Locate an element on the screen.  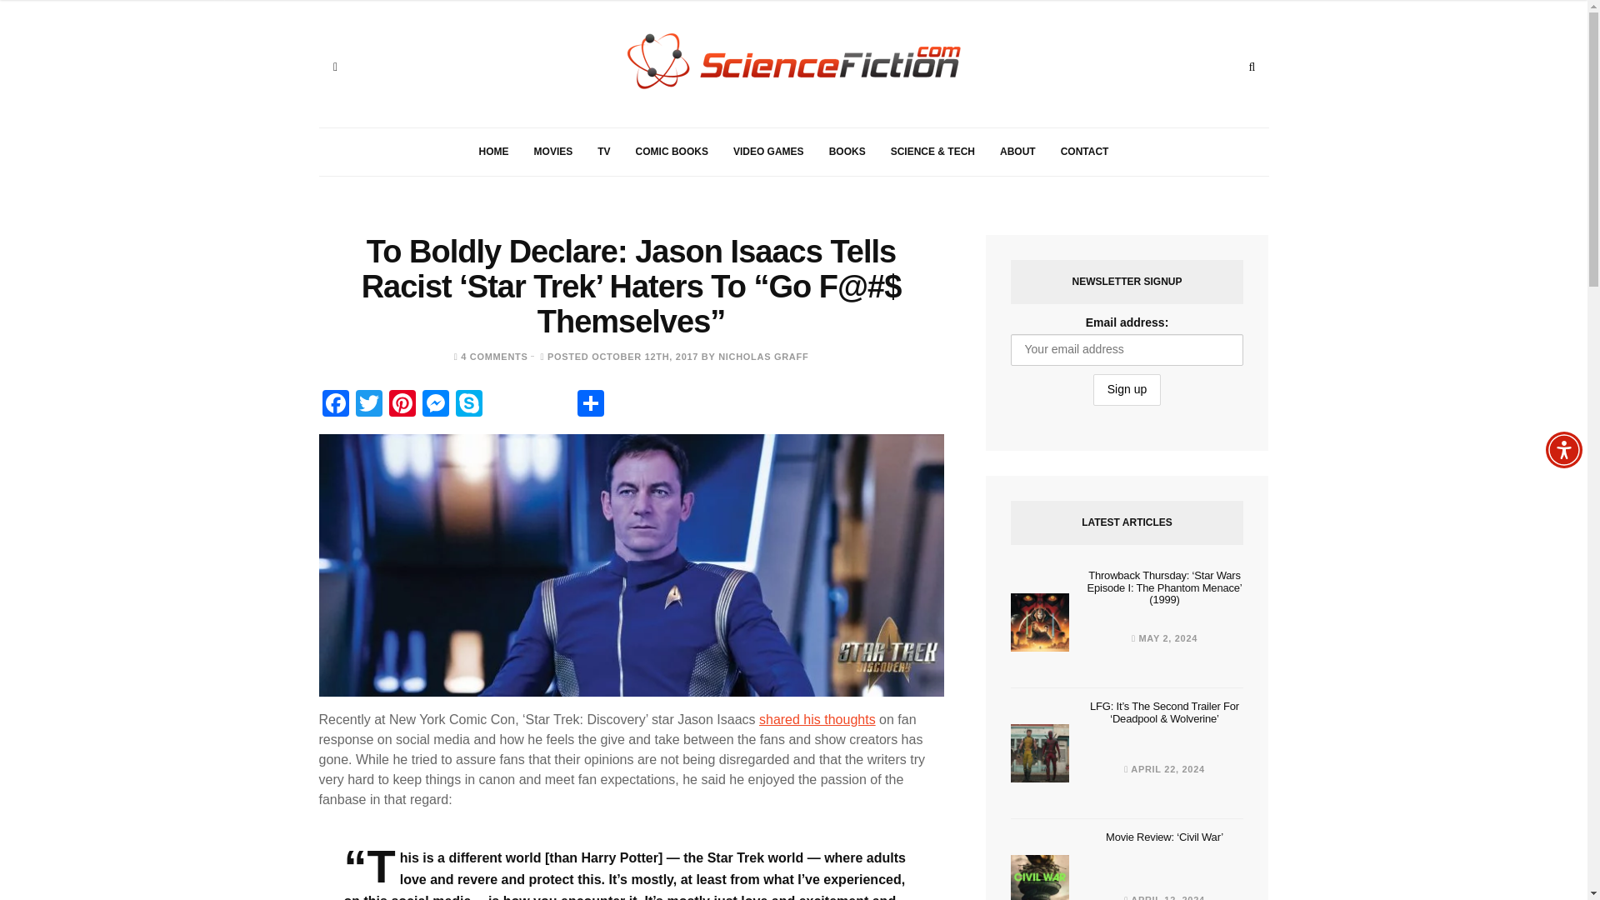
Posts by Nicholas Graff is located at coordinates (763, 357).